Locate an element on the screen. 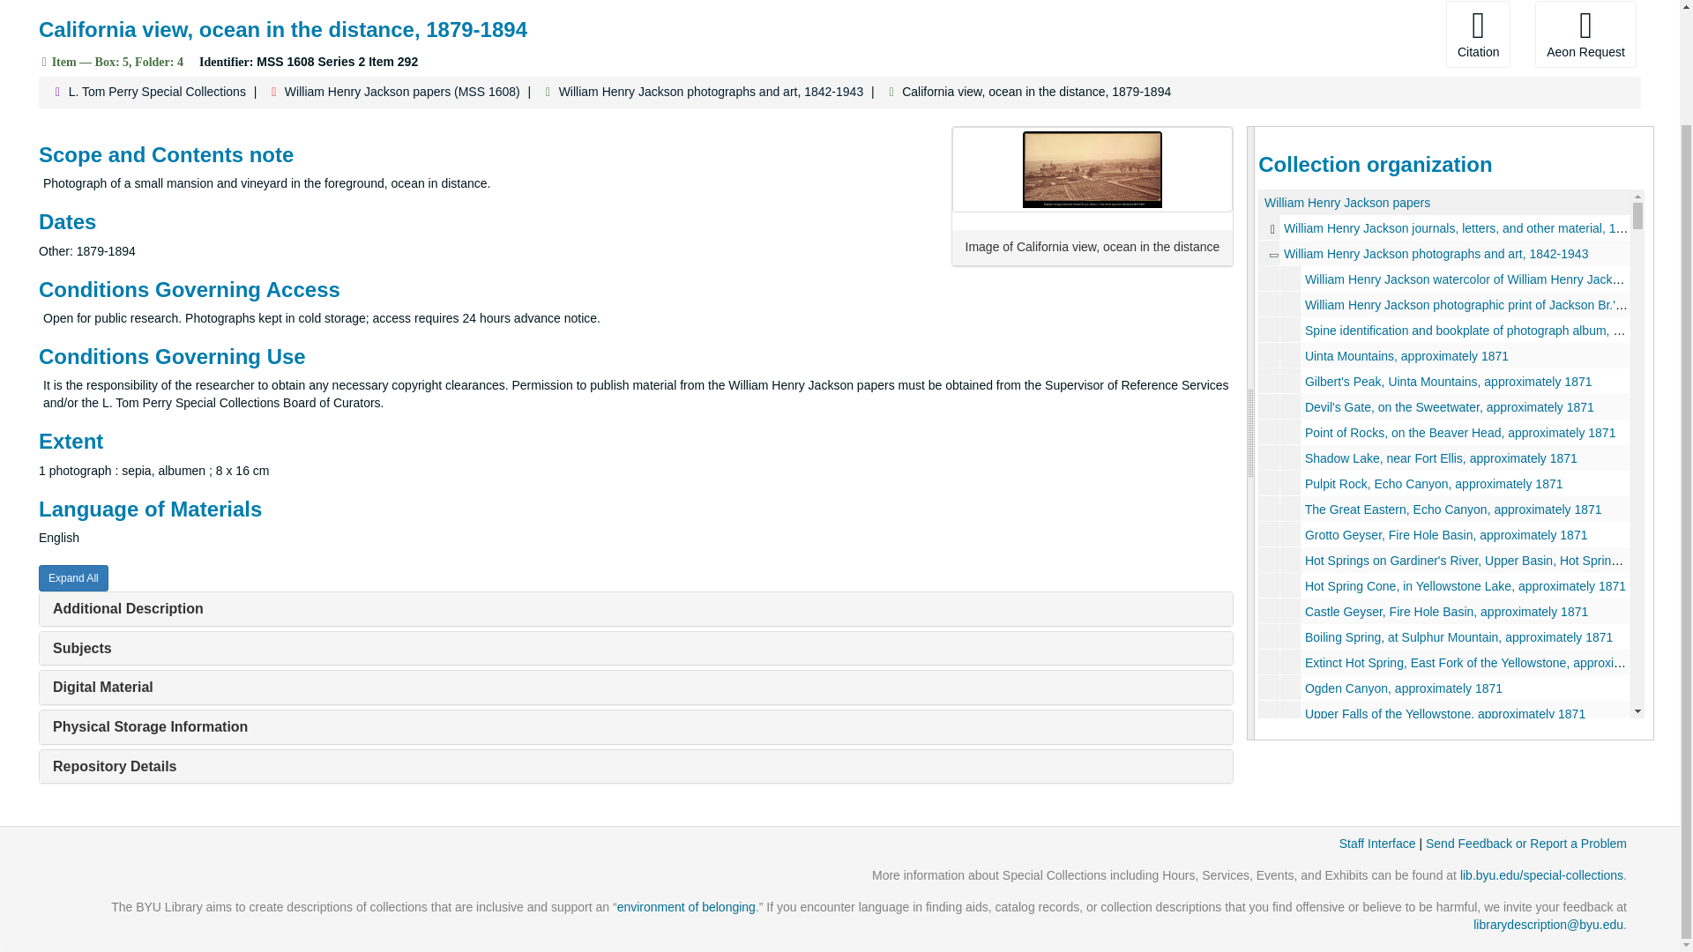 The image size is (1693, 952). Physical Storage Information is located at coordinates (150, 726).